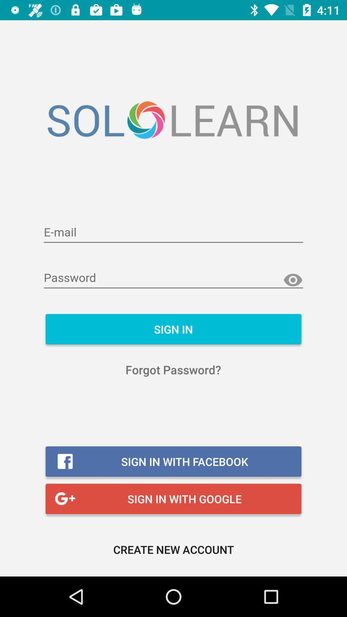 This screenshot has width=347, height=617. Describe the element at coordinates (293, 280) in the screenshot. I see `show password` at that location.